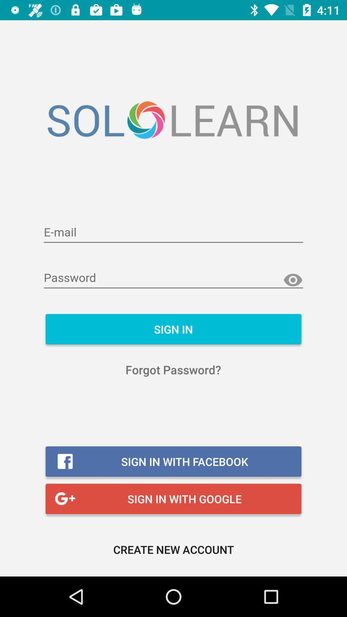 This screenshot has width=347, height=617. Describe the element at coordinates (293, 280) in the screenshot. I see `show password` at that location.